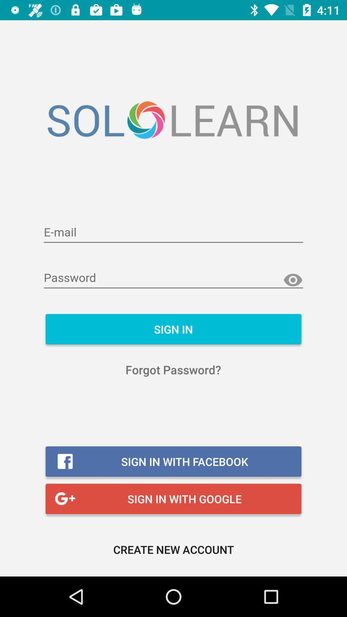 This screenshot has width=347, height=617. Describe the element at coordinates (293, 280) in the screenshot. I see `show password` at that location.